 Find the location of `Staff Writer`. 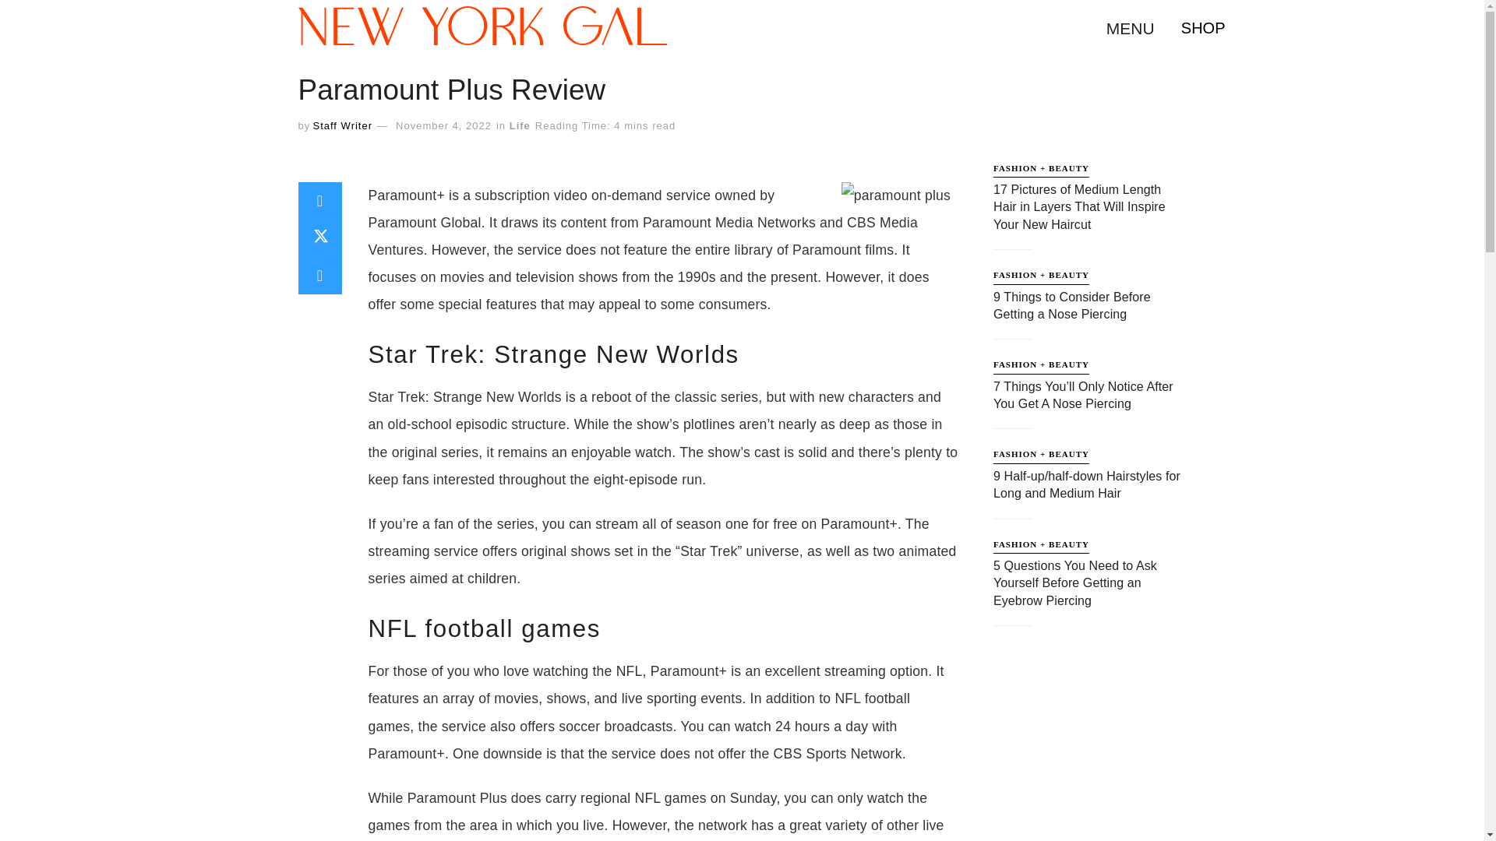

Staff Writer is located at coordinates (343, 125).